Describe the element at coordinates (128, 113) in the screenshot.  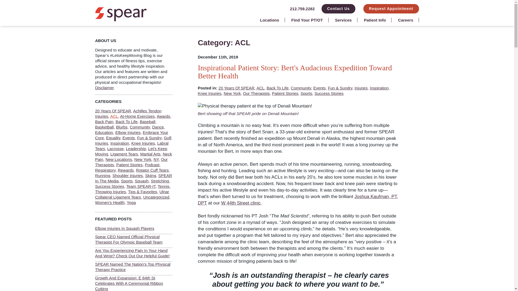
I see `Achilles Tendon Injuries` at that location.